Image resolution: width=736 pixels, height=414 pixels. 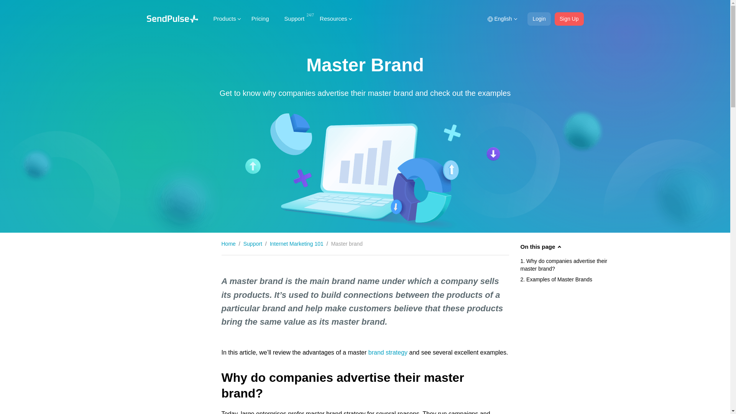 What do you see at coordinates (501, 19) in the screenshot?
I see `English` at bounding box center [501, 19].